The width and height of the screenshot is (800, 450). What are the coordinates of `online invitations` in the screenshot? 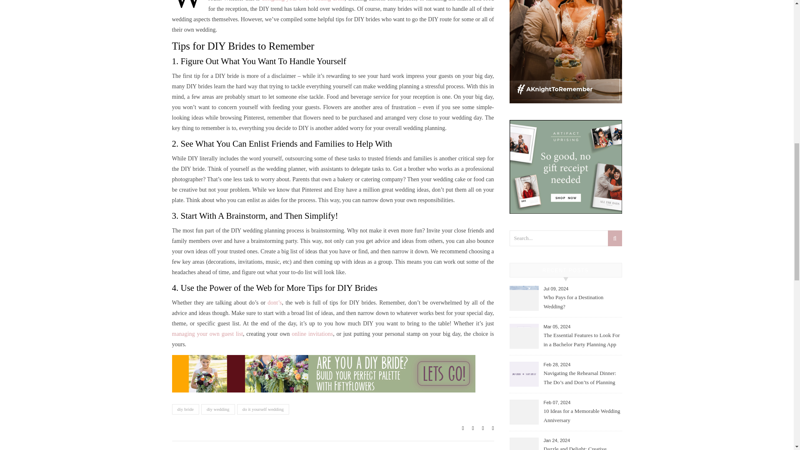 It's located at (312, 333).